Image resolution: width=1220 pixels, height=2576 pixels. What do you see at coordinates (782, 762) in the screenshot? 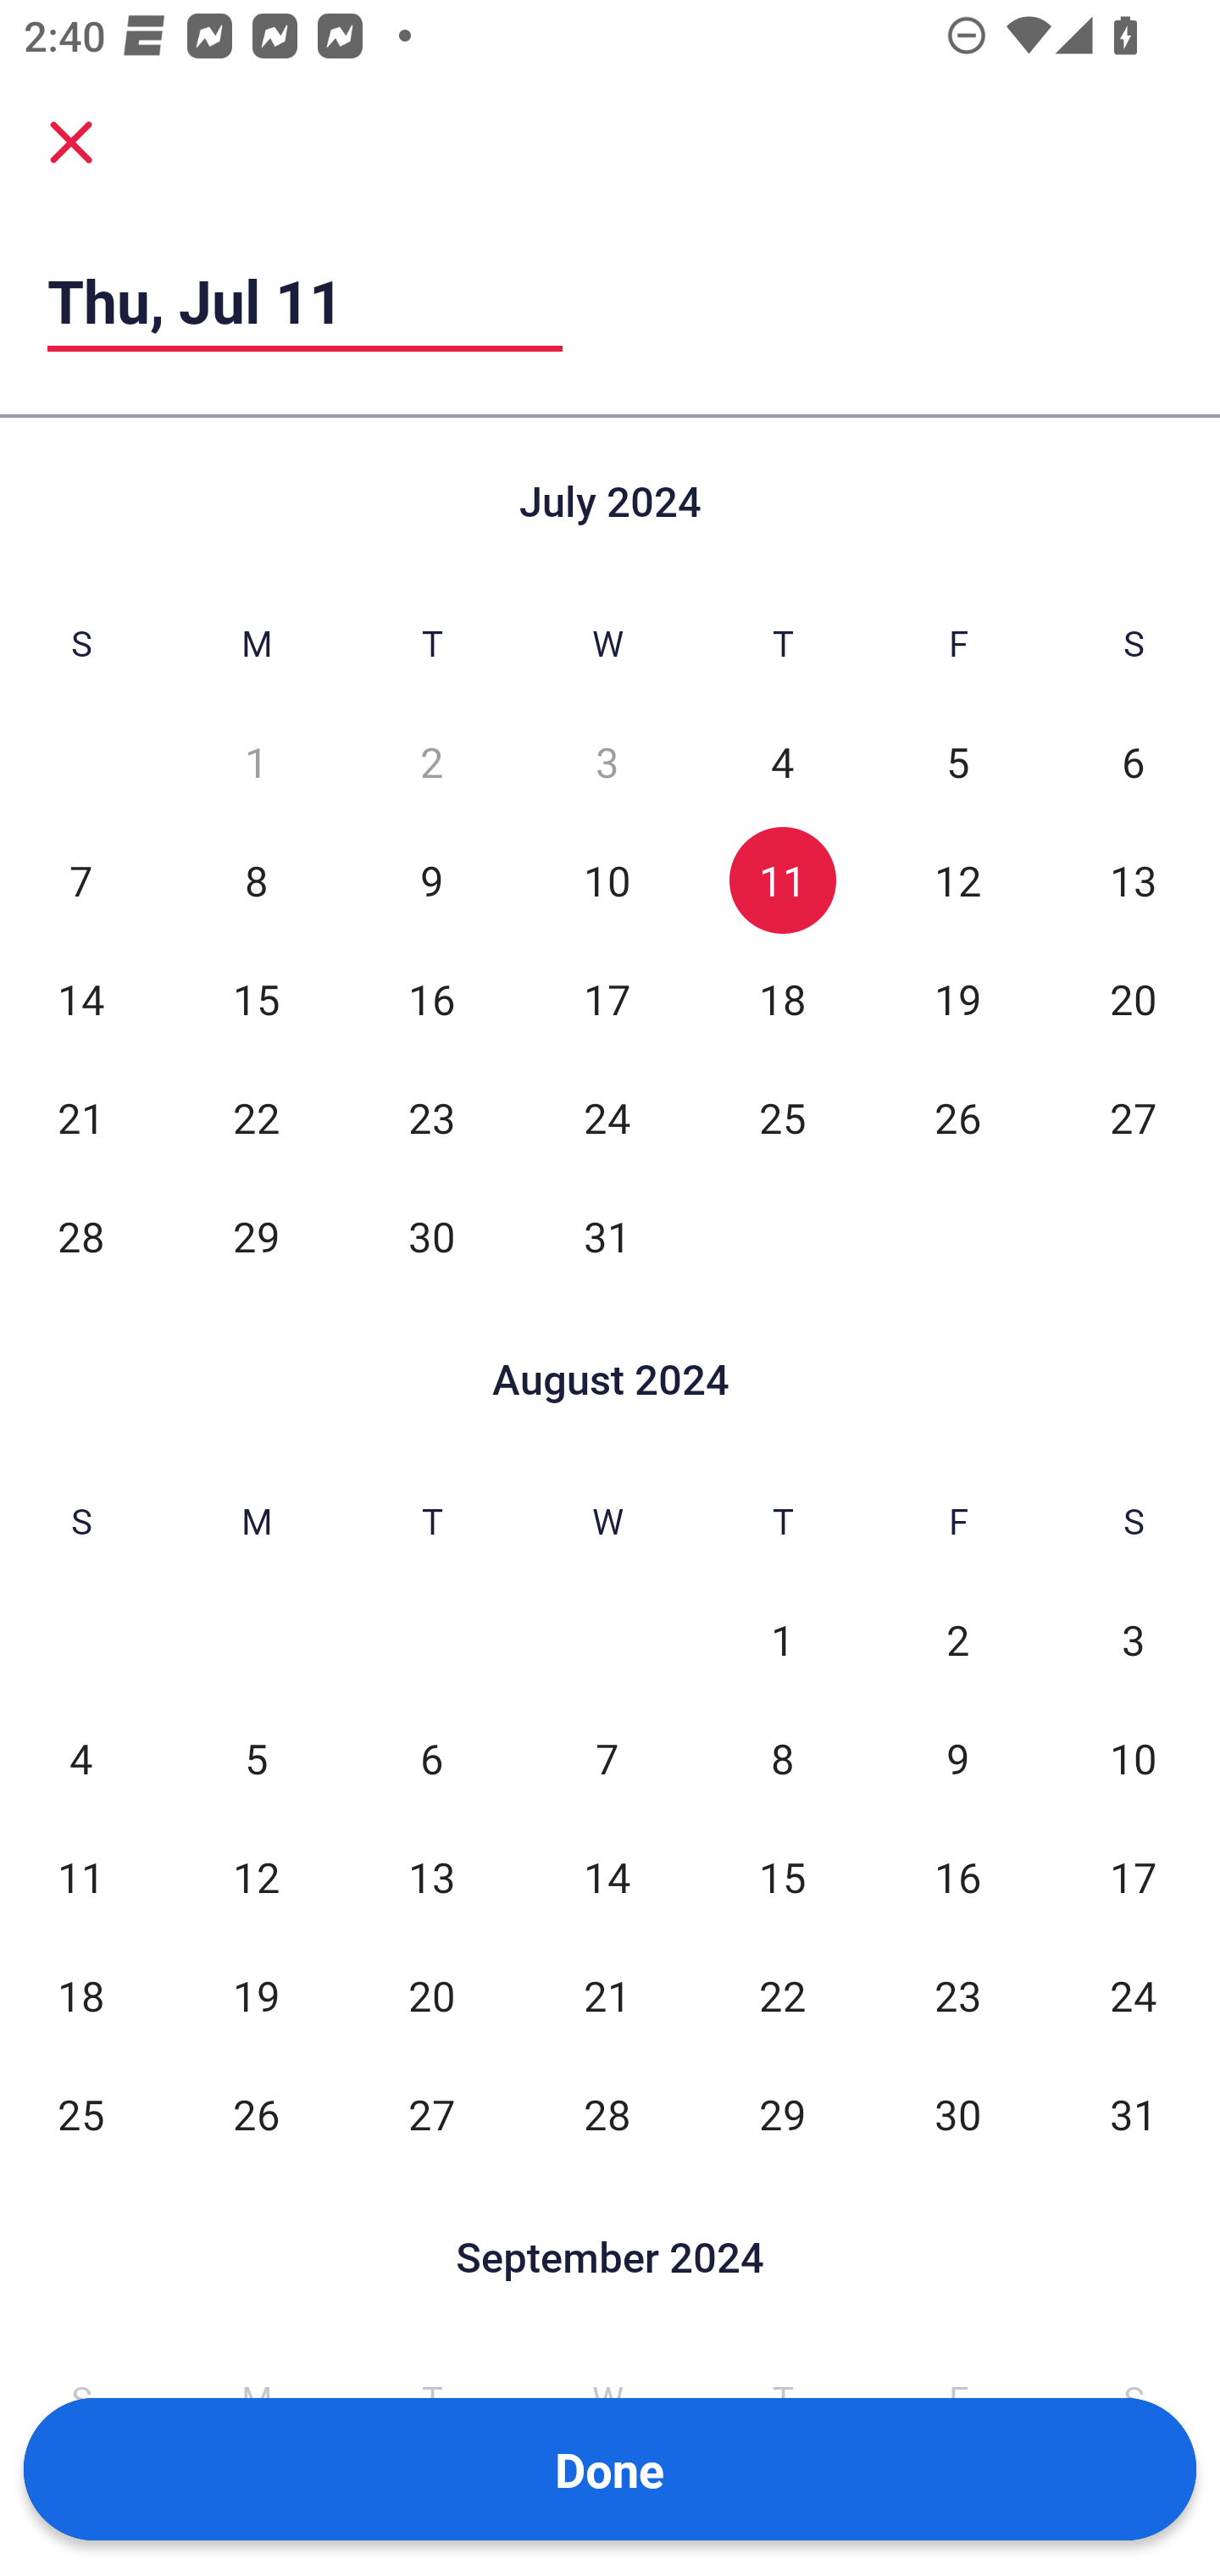
I see `4 Thu, Jul 4, Not Selected` at bounding box center [782, 762].